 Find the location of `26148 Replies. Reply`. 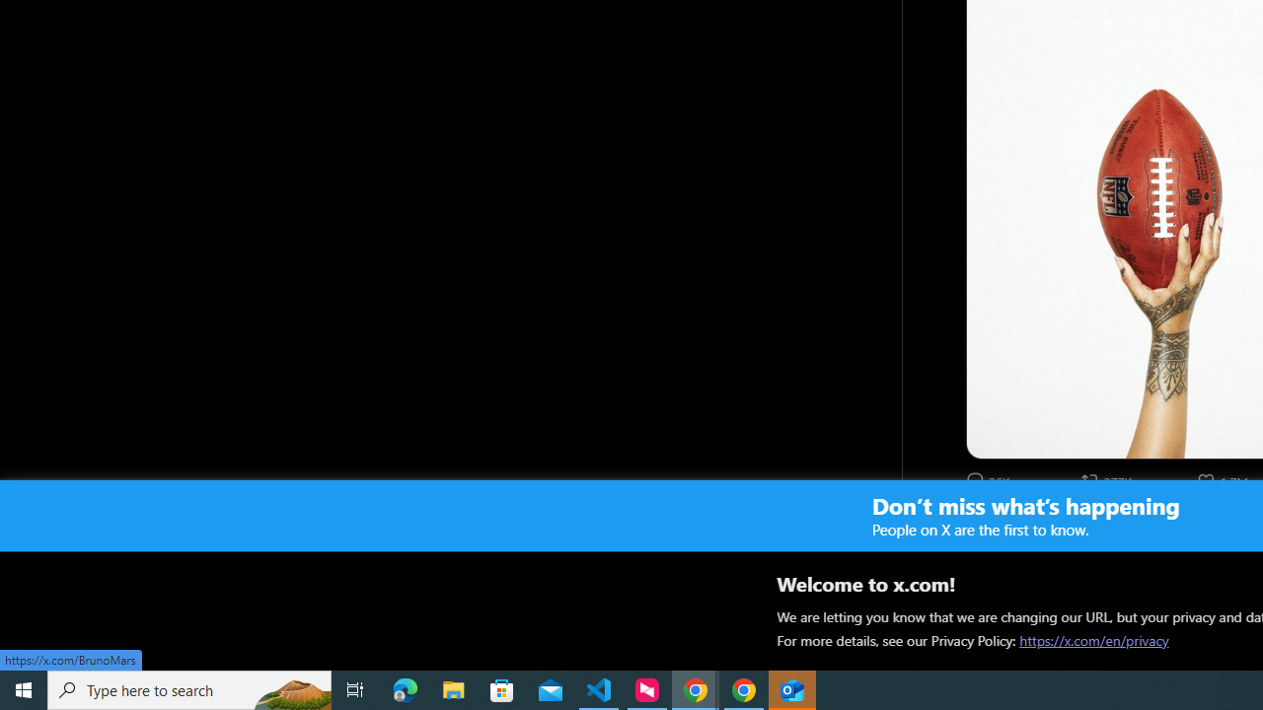

26148 Replies. Reply is located at coordinates (990, 480).